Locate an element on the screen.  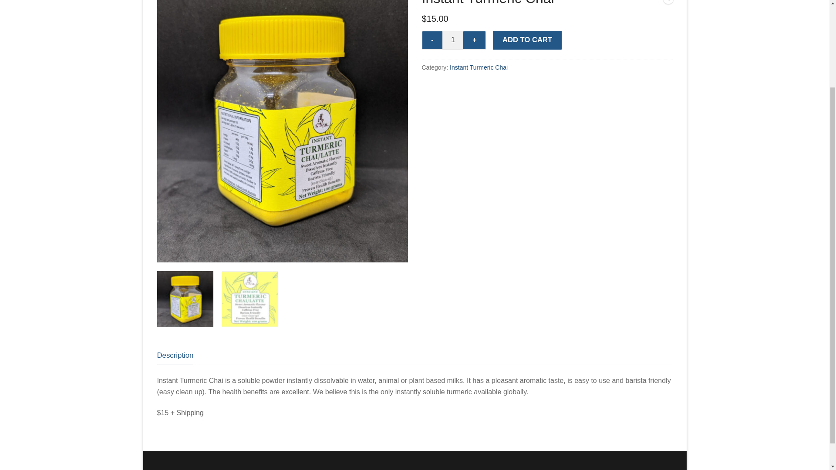
- is located at coordinates (432, 40).